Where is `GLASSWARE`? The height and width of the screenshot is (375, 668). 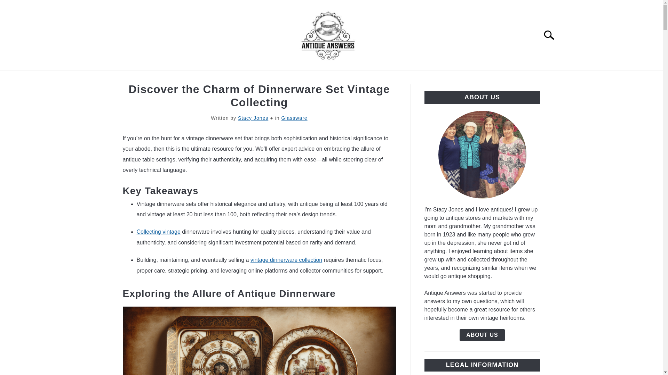 GLASSWARE is located at coordinates (202, 78).